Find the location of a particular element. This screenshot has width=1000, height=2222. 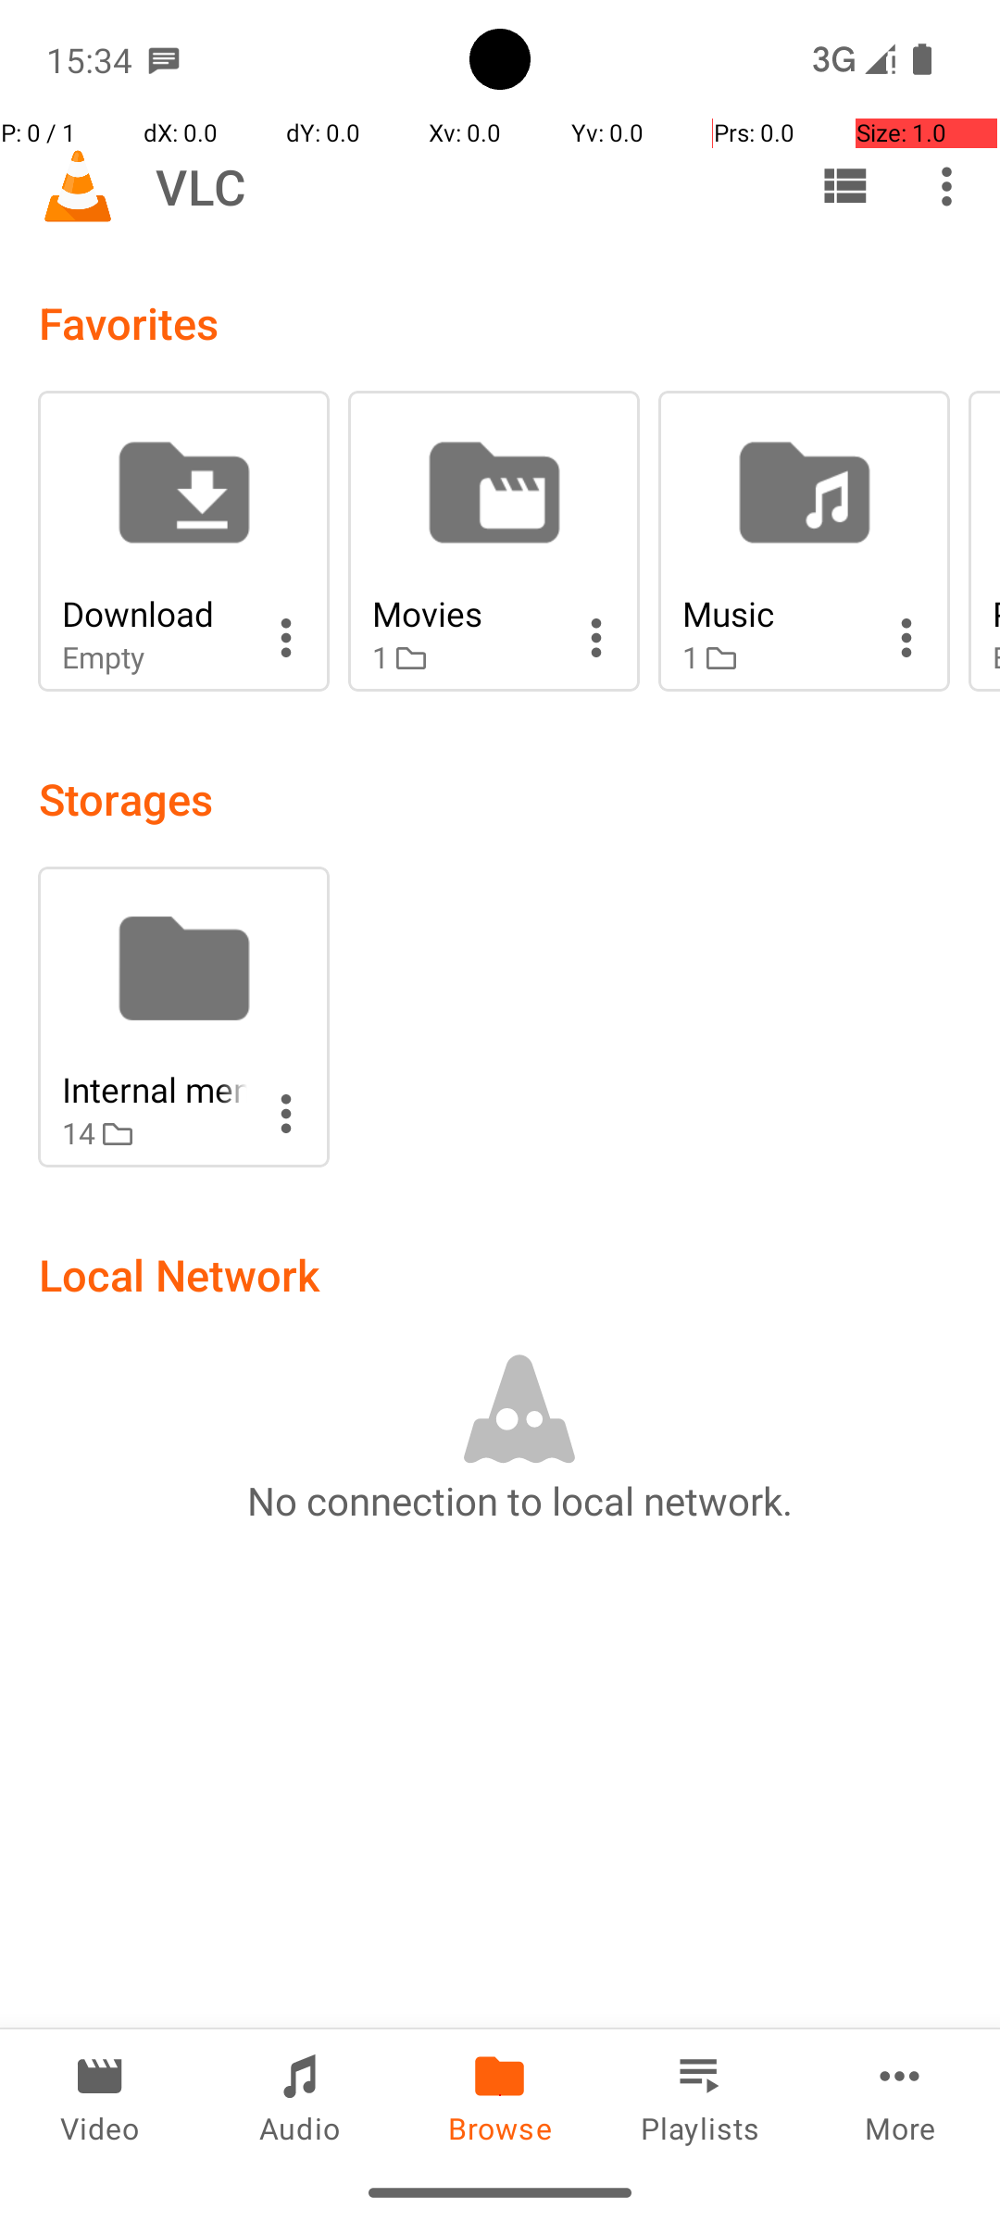

Empty is located at coordinates (155, 657).